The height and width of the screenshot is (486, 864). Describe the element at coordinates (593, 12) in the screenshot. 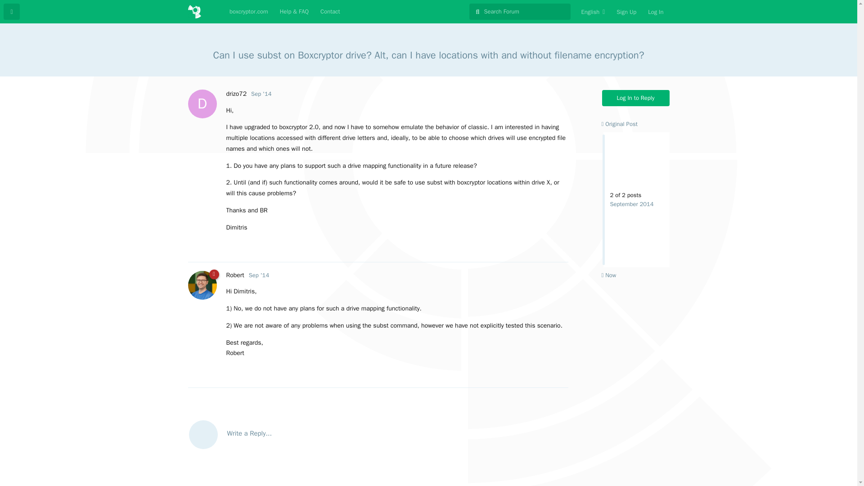

I see `English` at that location.